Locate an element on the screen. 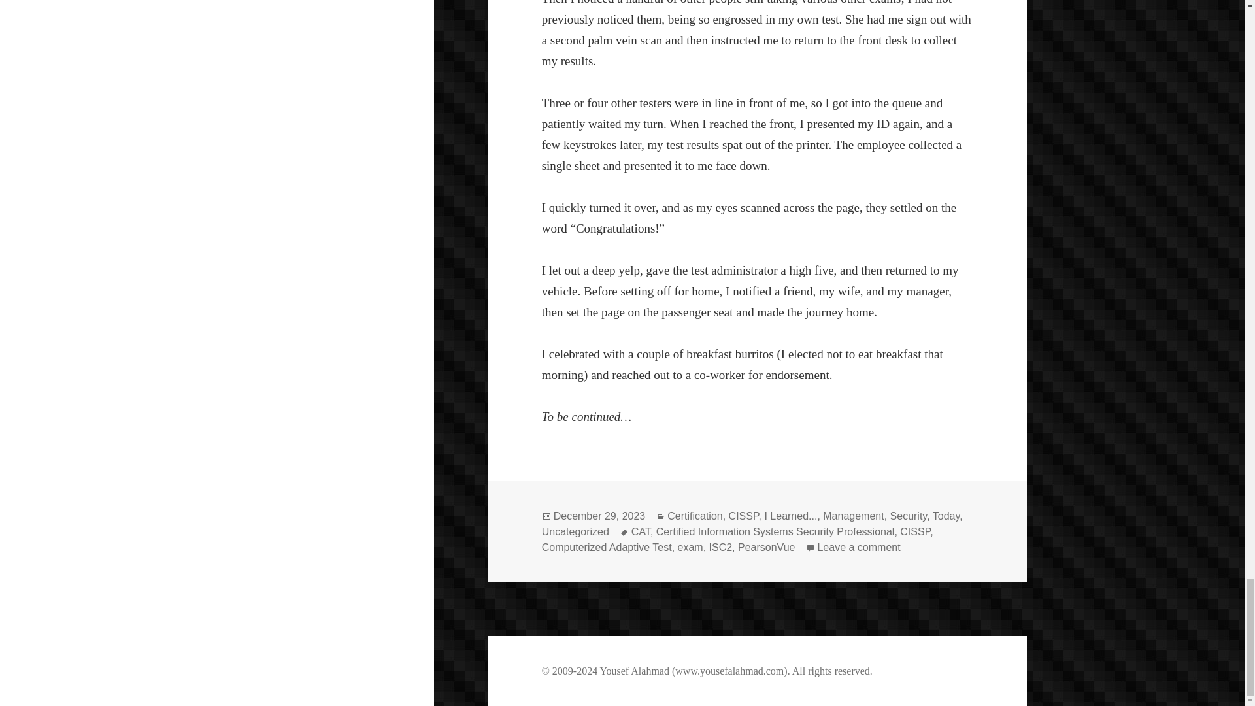 Image resolution: width=1255 pixels, height=706 pixels. CAT is located at coordinates (695, 516).